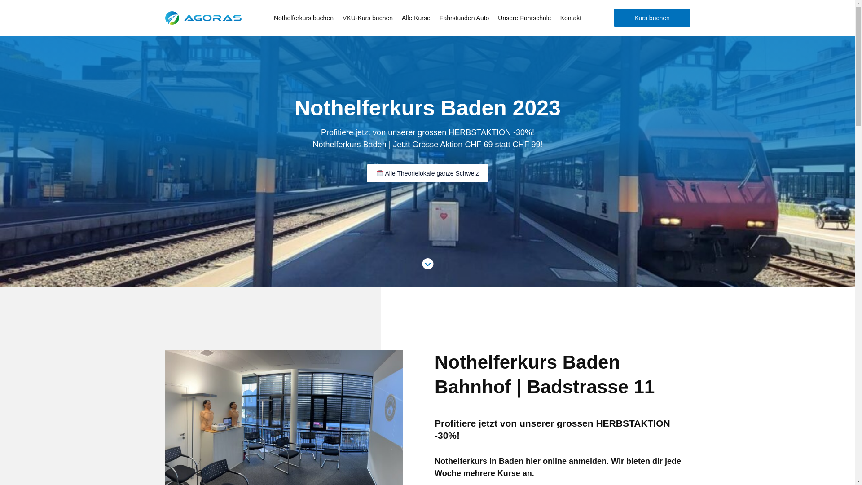  I want to click on Scroll down, so click(427, 264).